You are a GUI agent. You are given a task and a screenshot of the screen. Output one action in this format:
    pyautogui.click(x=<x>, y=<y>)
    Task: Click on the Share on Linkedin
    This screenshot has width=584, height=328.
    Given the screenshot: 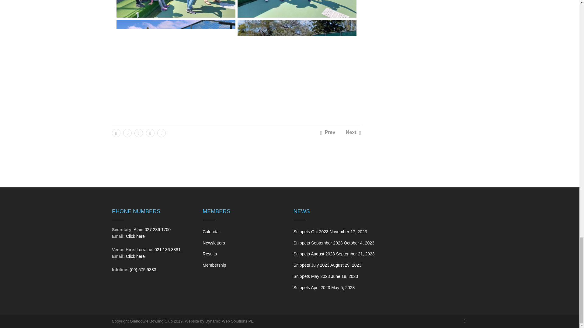 What is the action you would take?
    pyautogui.click(x=161, y=133)
    